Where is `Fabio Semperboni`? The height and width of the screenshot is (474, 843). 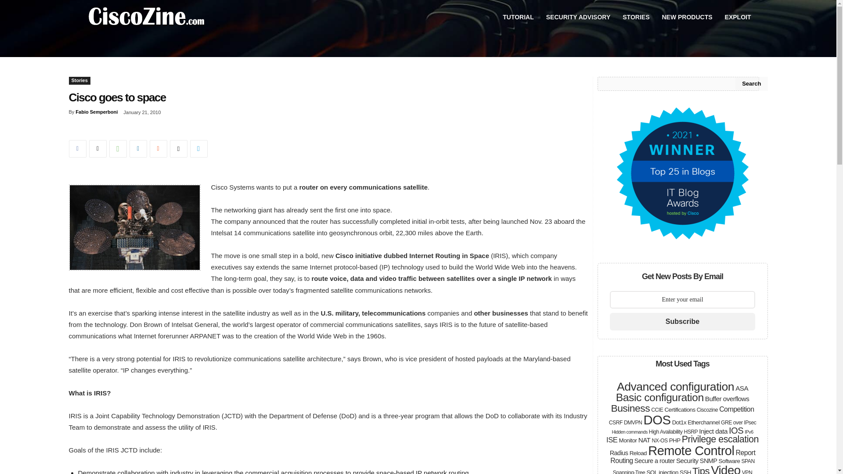 Fabio Semperboni is located at coordinates (97, 111).